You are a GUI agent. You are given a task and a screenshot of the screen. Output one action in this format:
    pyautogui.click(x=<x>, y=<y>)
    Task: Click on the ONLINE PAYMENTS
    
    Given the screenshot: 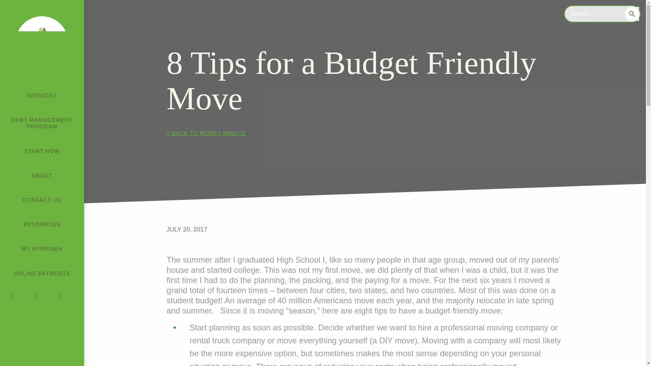 What is the action you would take?
    pyautogui.click(x=42, y=268)
    